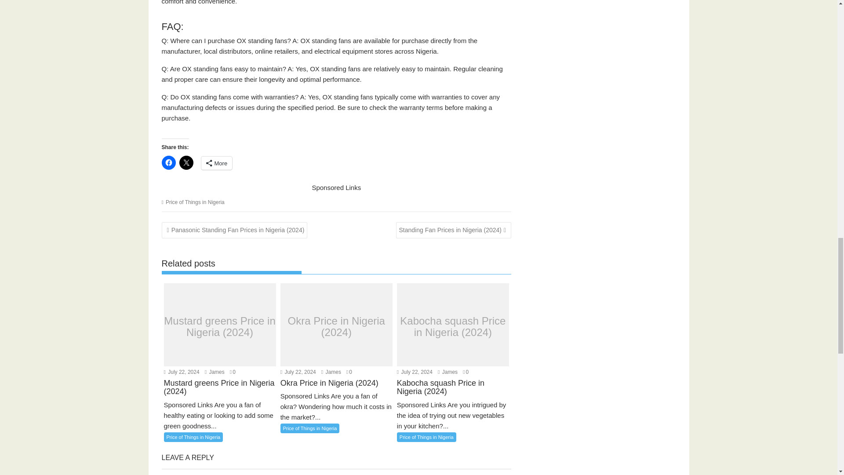 The height and width of the screenshot is (475, 844). Describe the element at coordinates (186, 163) in the screenshot. I see `Click to share on X` at that location.